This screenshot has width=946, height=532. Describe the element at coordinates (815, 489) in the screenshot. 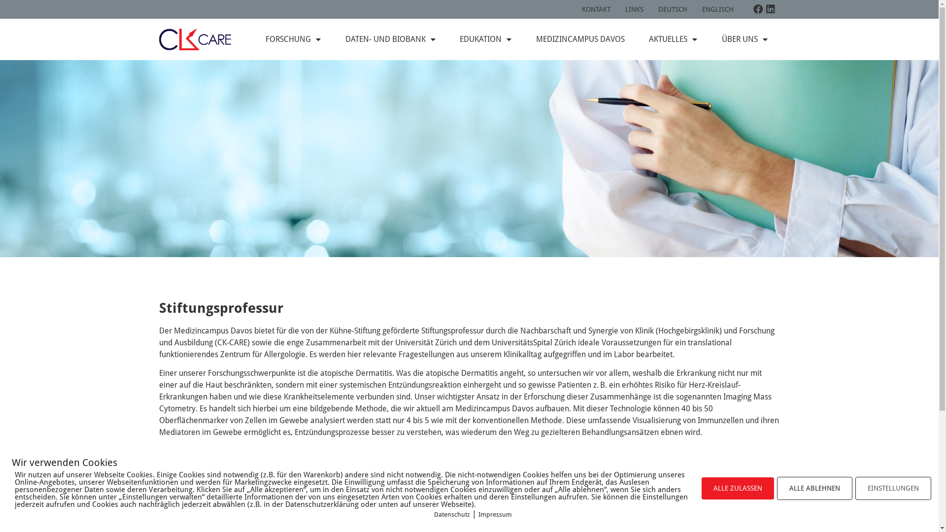

I see `ALLE ABLEHNEN` at that location.